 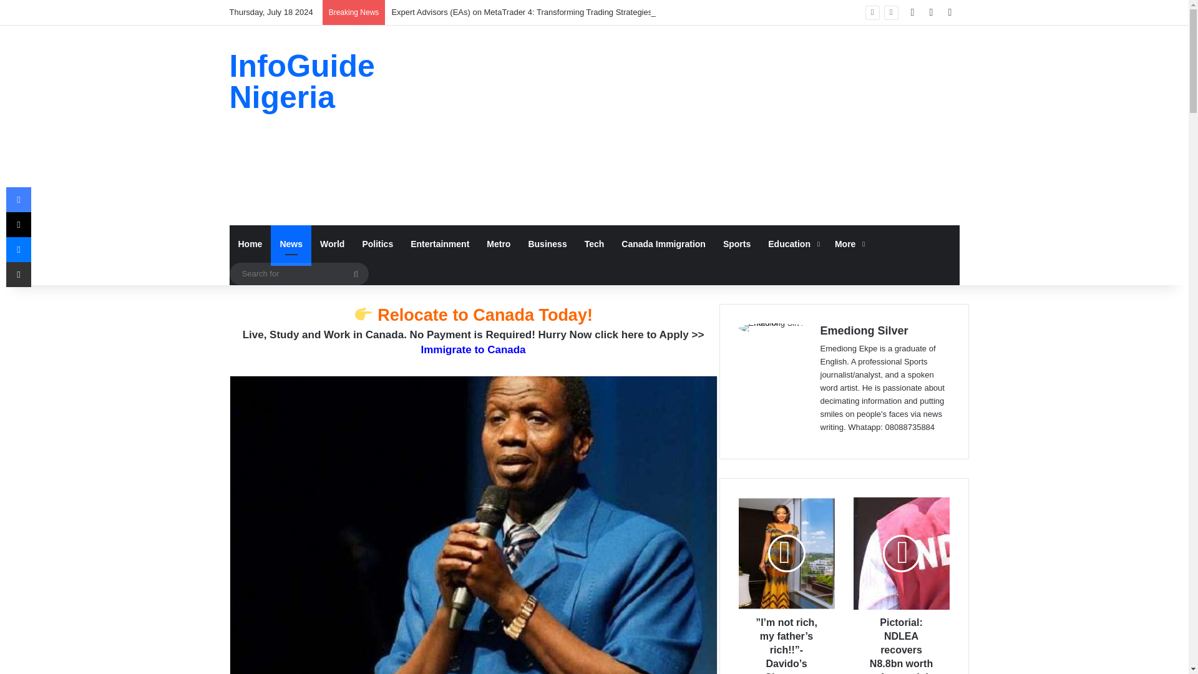 I want to click on Search for, so click(x=299, y=273).